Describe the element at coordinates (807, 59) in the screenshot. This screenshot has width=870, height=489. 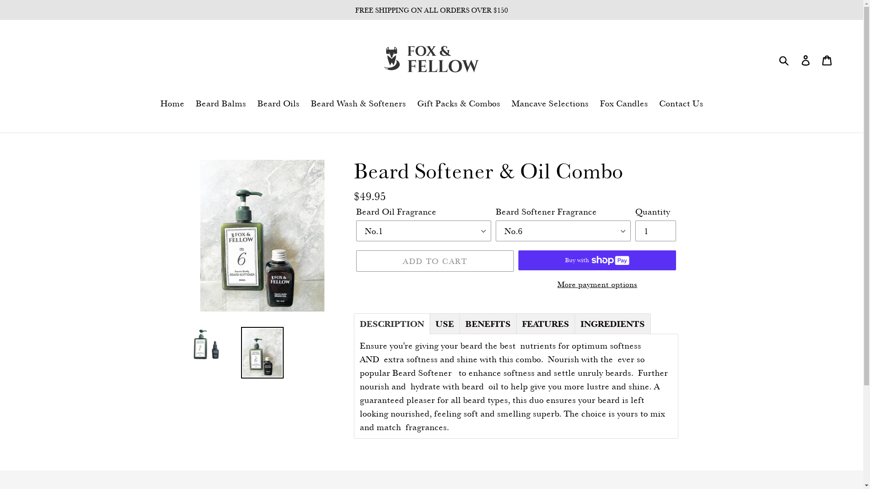
I see `Log in` at that location.